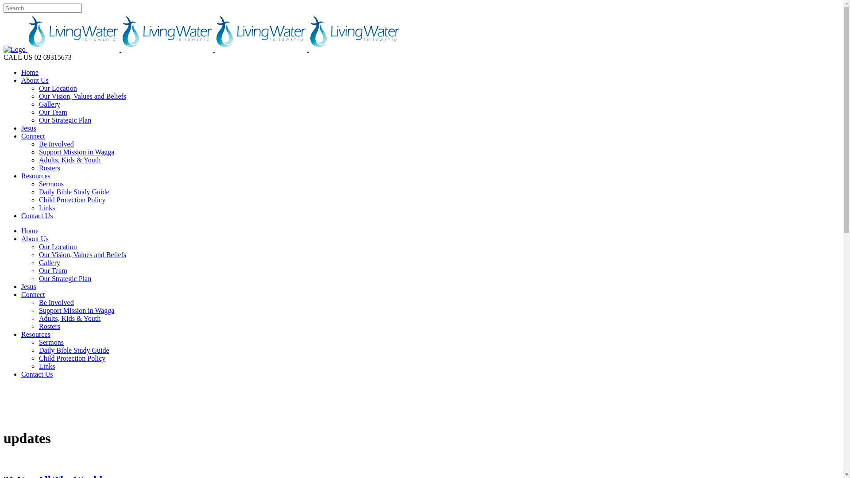 The width and height of the screenshot is (850, 478). Describe the element at coordinates (53, 271) in the screenshot. I see `Our Team` at that location.